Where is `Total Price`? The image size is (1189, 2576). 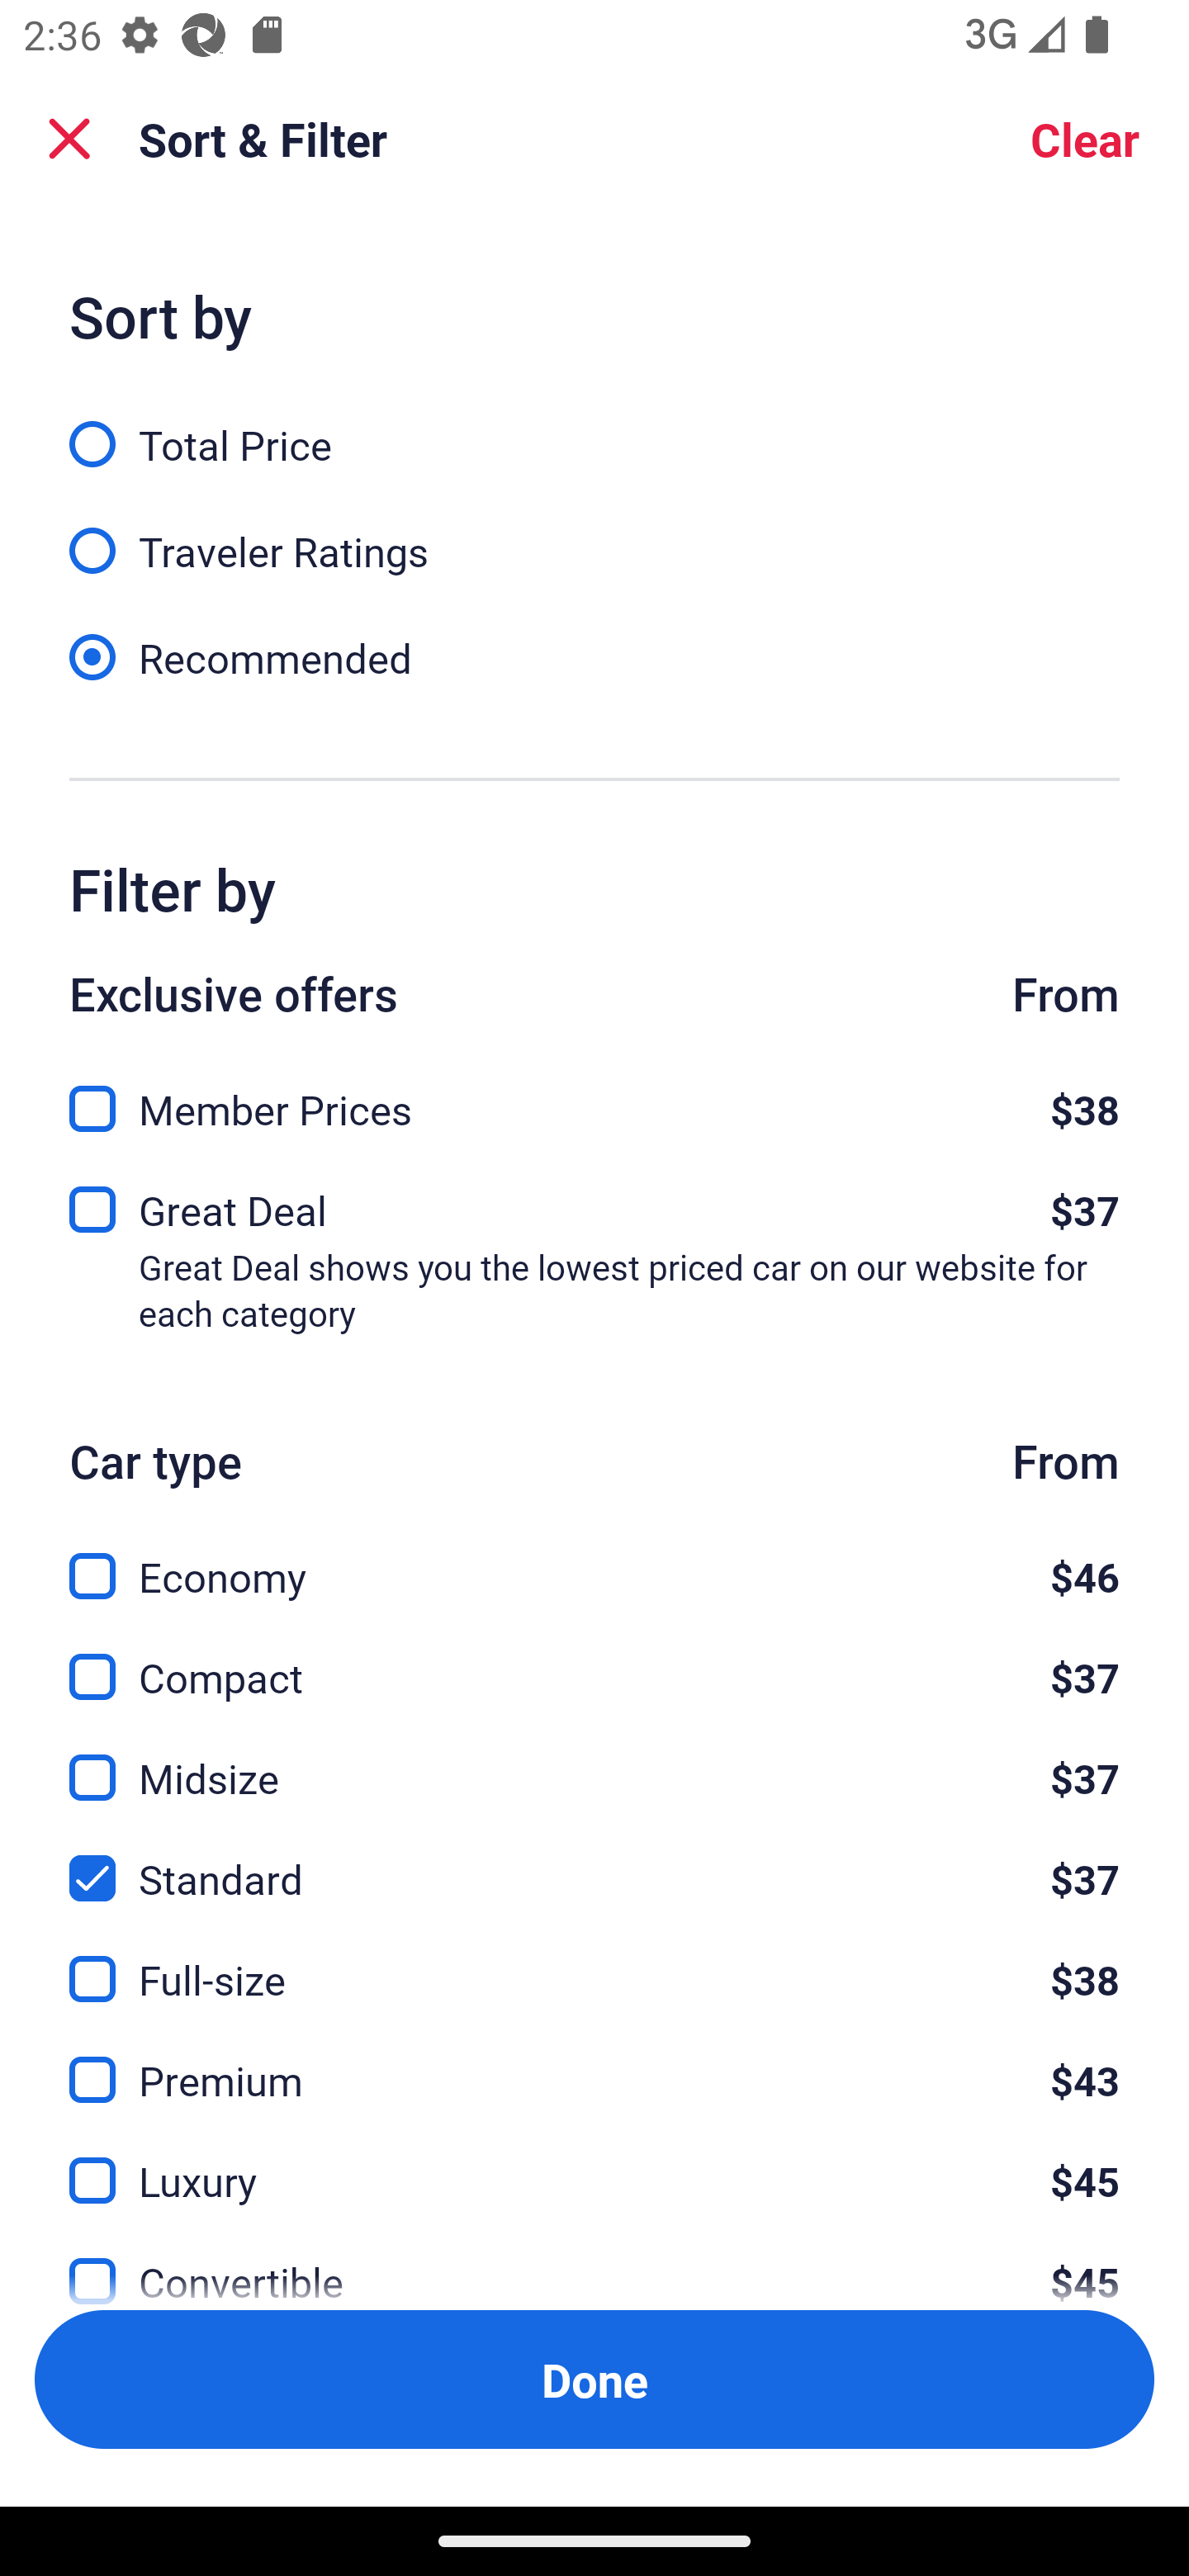 Total Price is located at coordinates (594, 426).